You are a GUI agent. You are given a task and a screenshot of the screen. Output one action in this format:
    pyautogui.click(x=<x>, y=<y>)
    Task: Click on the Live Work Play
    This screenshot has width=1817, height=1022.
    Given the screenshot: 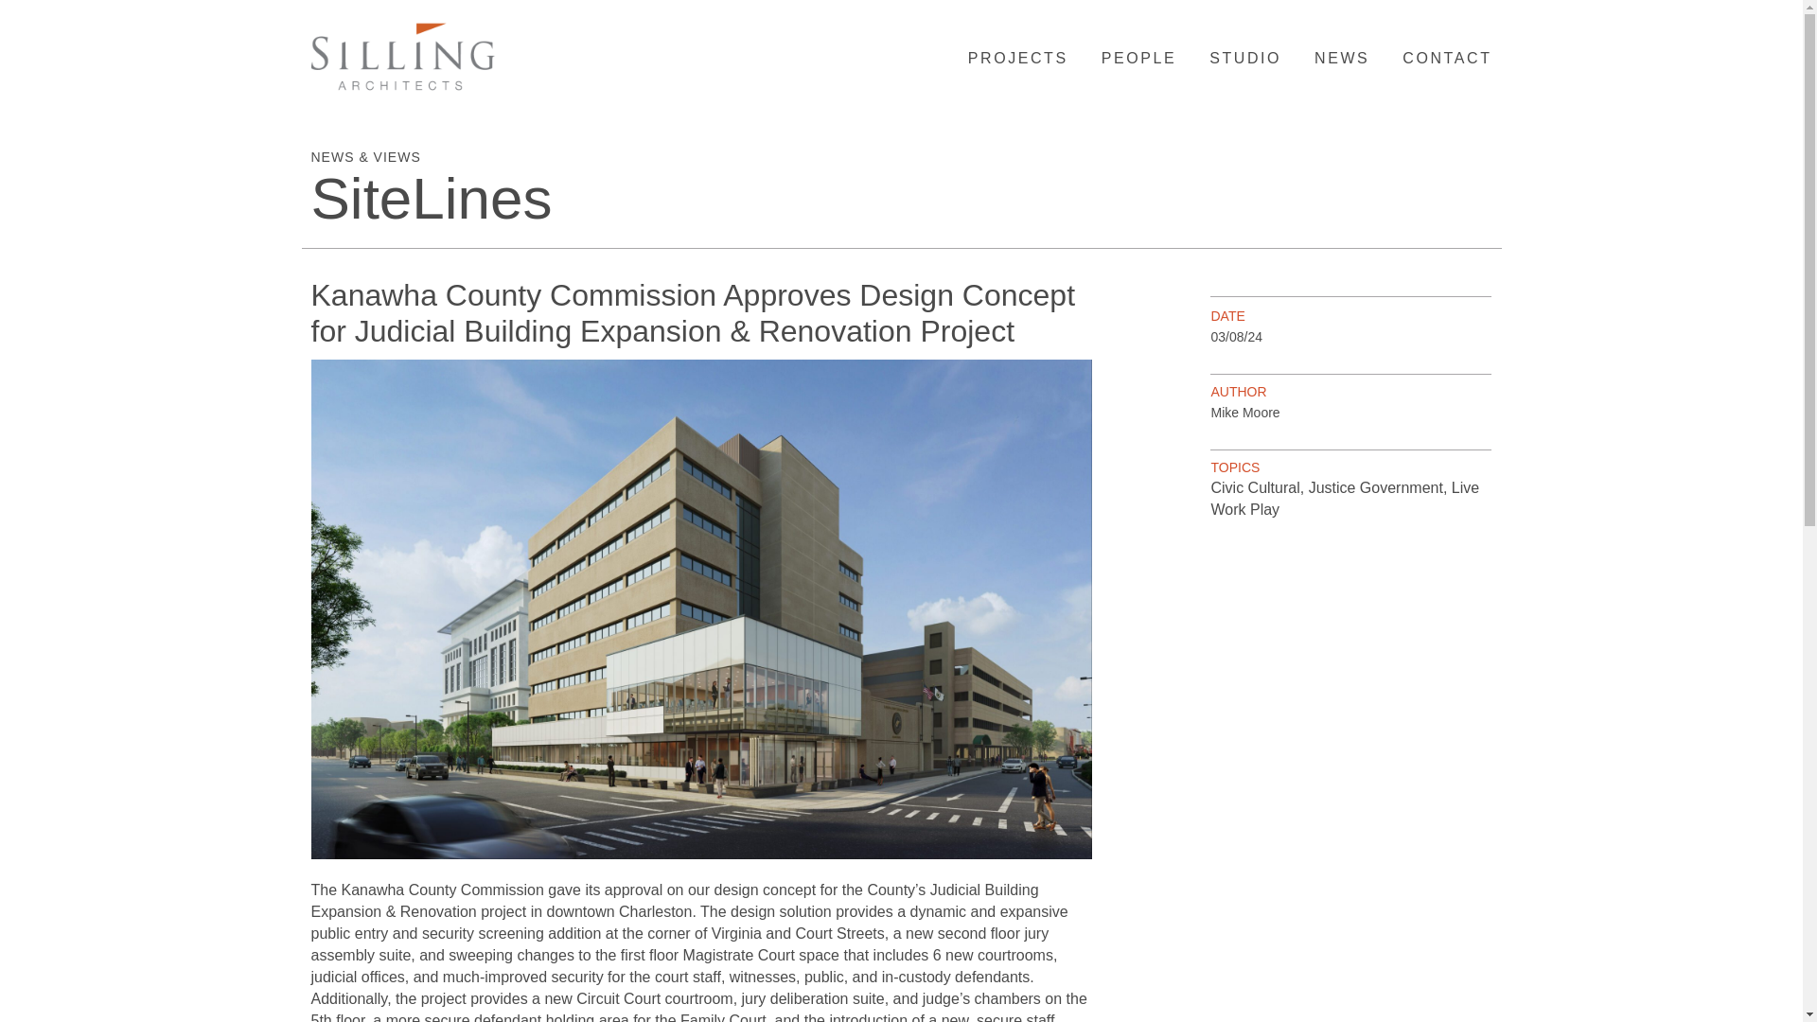 What is the action you would take?
    pyautogui.click(x=1344, y=498)
    